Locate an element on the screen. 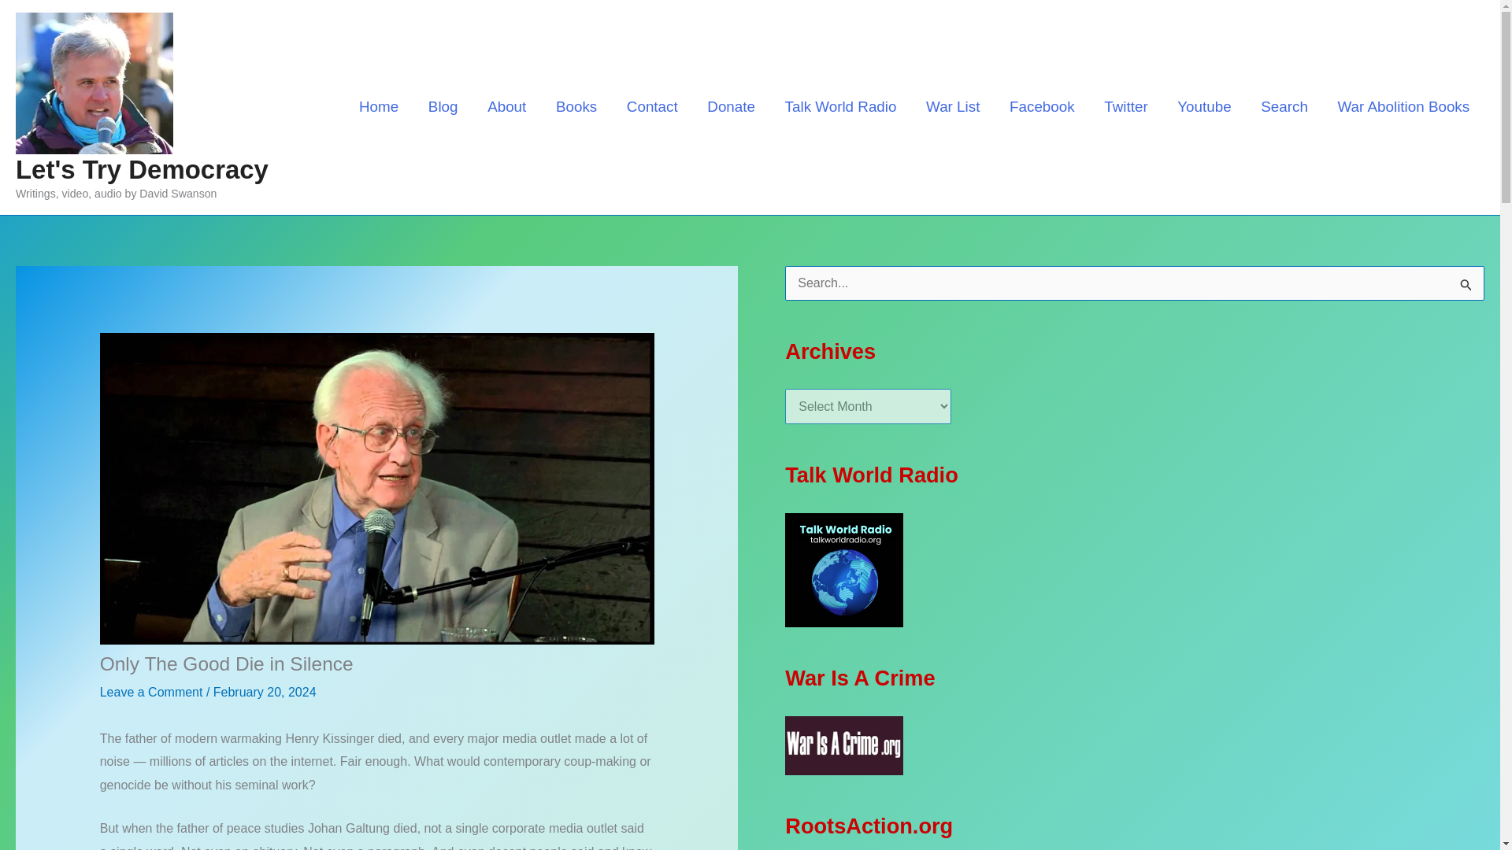 This screenshot has width=1512, height=850. Let's Try Democracy is located at coordinates (142, 169).